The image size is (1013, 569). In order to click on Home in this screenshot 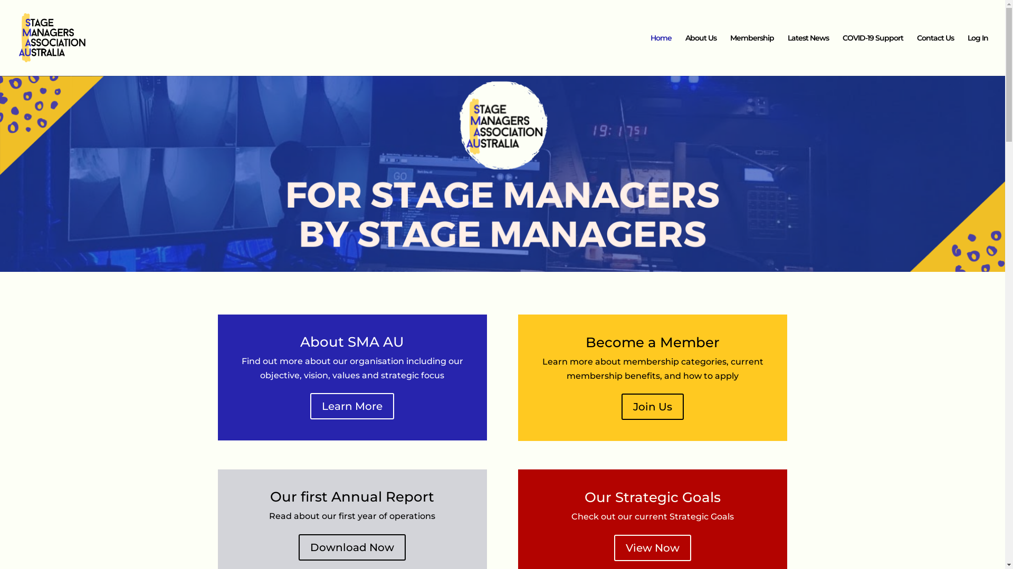, I will do `click(661, 55)`.